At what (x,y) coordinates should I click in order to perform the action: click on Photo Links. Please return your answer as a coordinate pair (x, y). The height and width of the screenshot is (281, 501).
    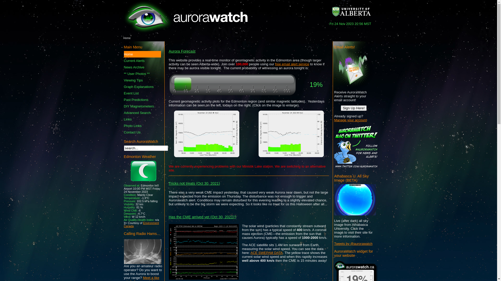
    Looking at the image, I should click on (142, 126).